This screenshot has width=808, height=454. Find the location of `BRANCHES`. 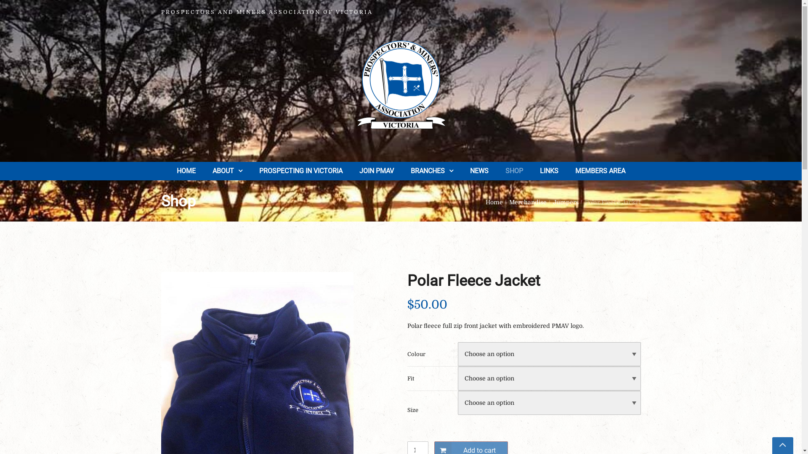

BRANCHES is located at coordinates (432, 171).